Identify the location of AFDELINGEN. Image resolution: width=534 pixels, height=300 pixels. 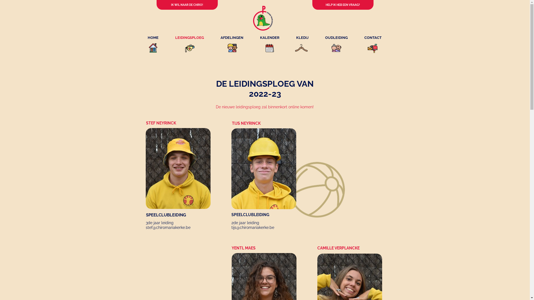
(232, 37).